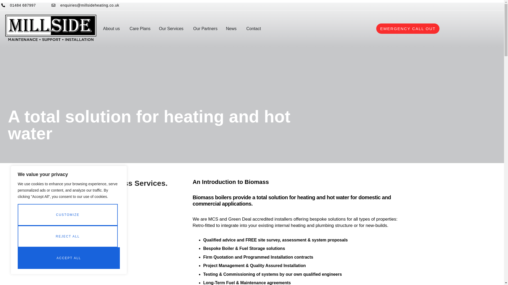 The width and height of the screenshot is (508, 285). I want to click on CUSTOMIZE, so click(68, 215).